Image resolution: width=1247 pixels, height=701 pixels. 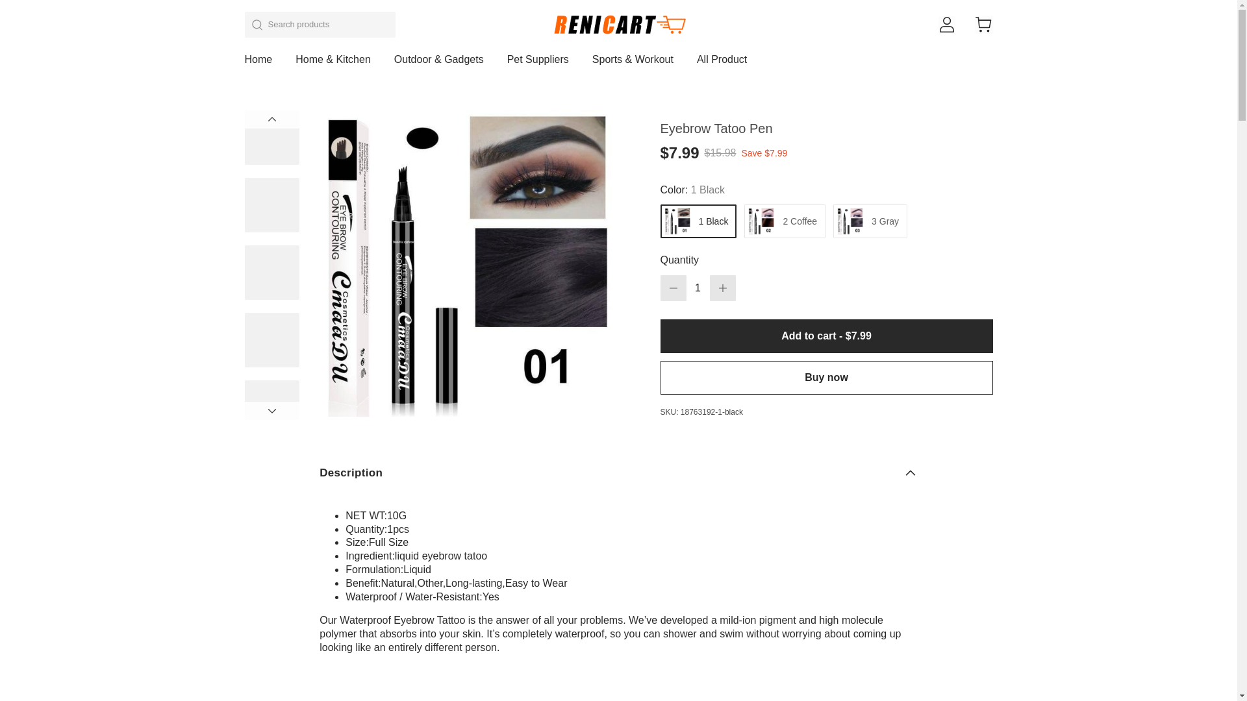 What do you see at coordinates (388, 542) in the screenshot?
I see `Full Size` at bounding box center [388, 542].